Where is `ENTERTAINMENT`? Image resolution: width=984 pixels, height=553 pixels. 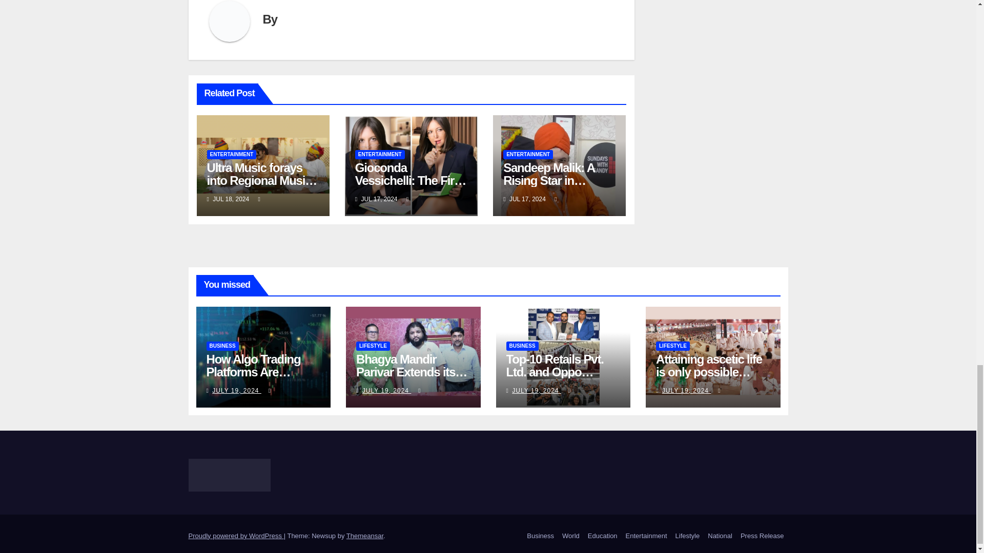
ENTERTAINMENT is located at coordinates (232, 155).